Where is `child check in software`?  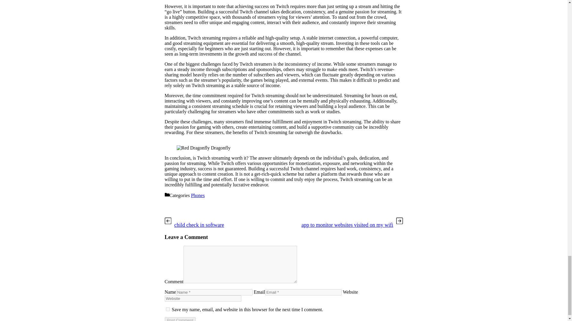
child check in software is located at coordinates (199, 225).